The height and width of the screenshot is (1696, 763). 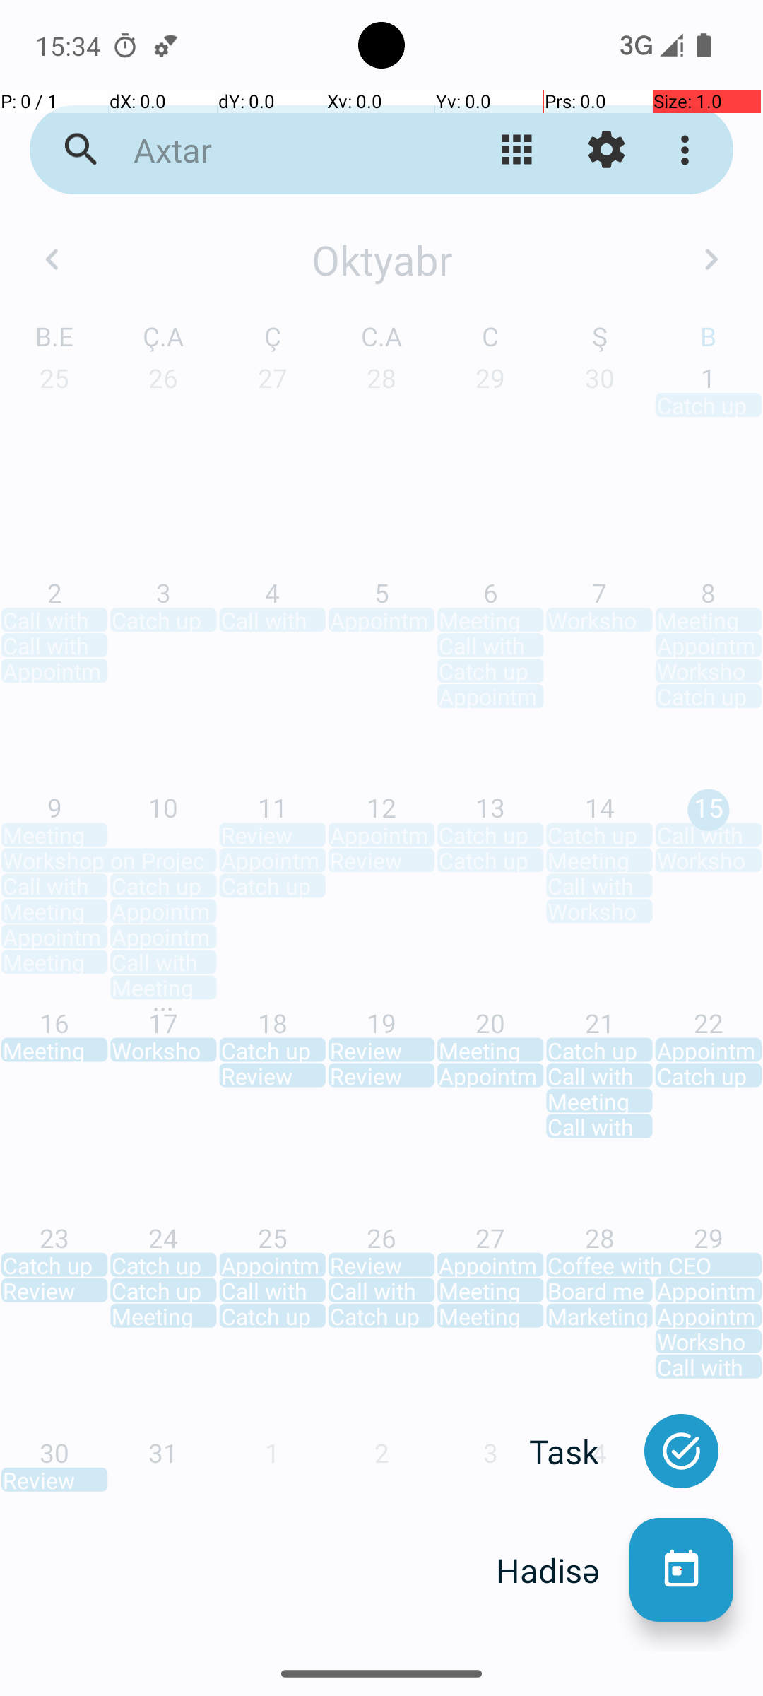 What do you see at coordinates (381, 259) in the screenshot?
I see `Oktyabr` at bounding box center [381, 259].